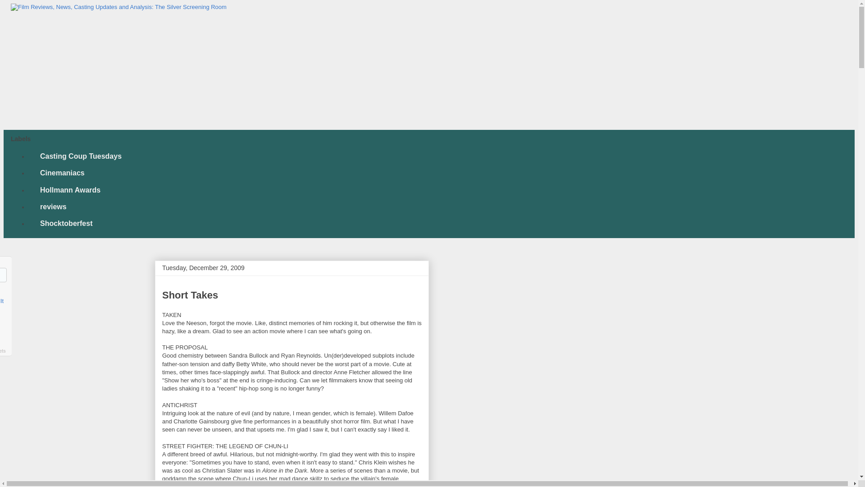 The image size is (865, 487). Describe the element at coordinates (62, 173) in the screenshot. I see `Cinemaniacs` at that location.